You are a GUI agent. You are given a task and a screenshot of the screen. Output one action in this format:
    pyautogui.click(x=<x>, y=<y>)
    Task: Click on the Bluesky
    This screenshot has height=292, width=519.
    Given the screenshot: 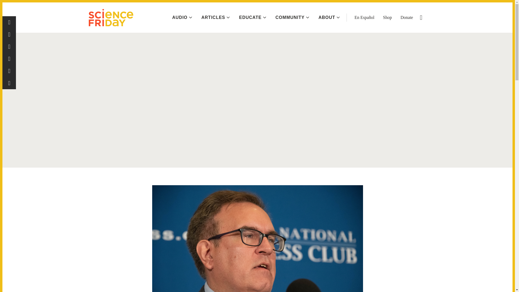 What is the action you would take?
    pyautogui.click(x=9, y=59)
    